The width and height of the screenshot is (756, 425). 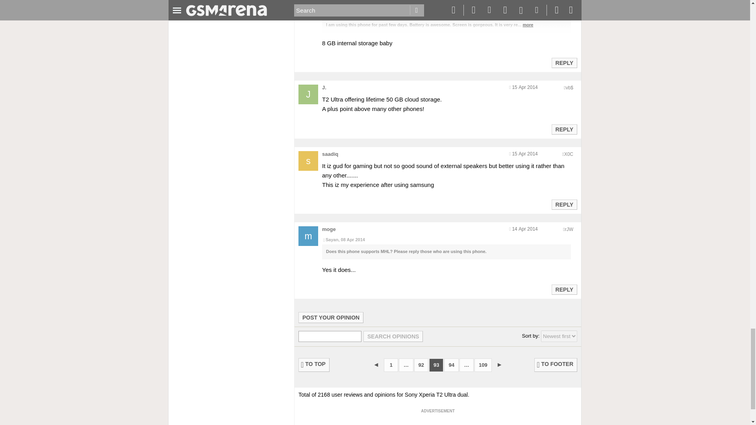 I want to click on TO TOP, so click(x=314, y=365).